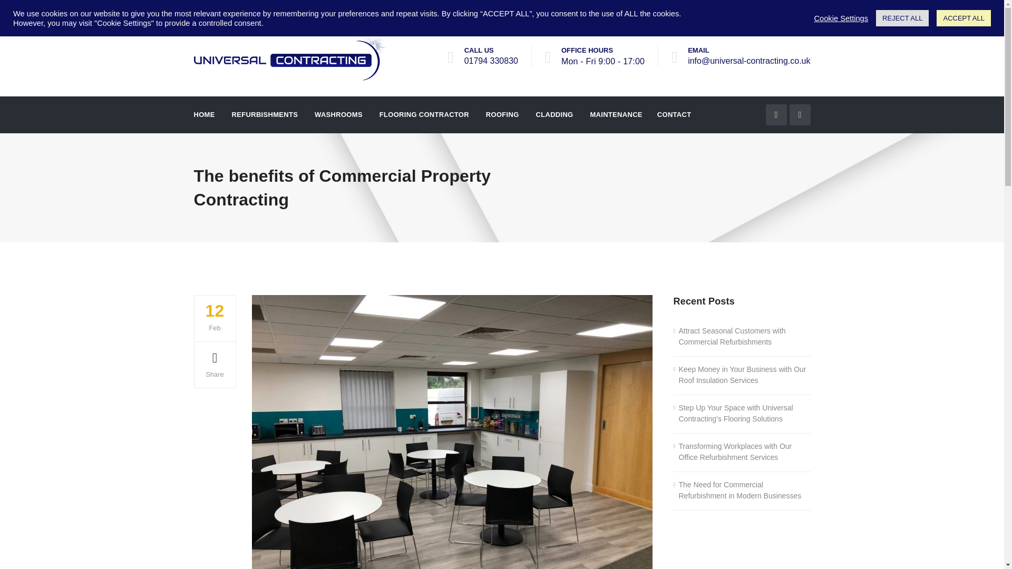 This screenshot has width=1012, height=569. I want to click on CONTACT, so click(674, 114).